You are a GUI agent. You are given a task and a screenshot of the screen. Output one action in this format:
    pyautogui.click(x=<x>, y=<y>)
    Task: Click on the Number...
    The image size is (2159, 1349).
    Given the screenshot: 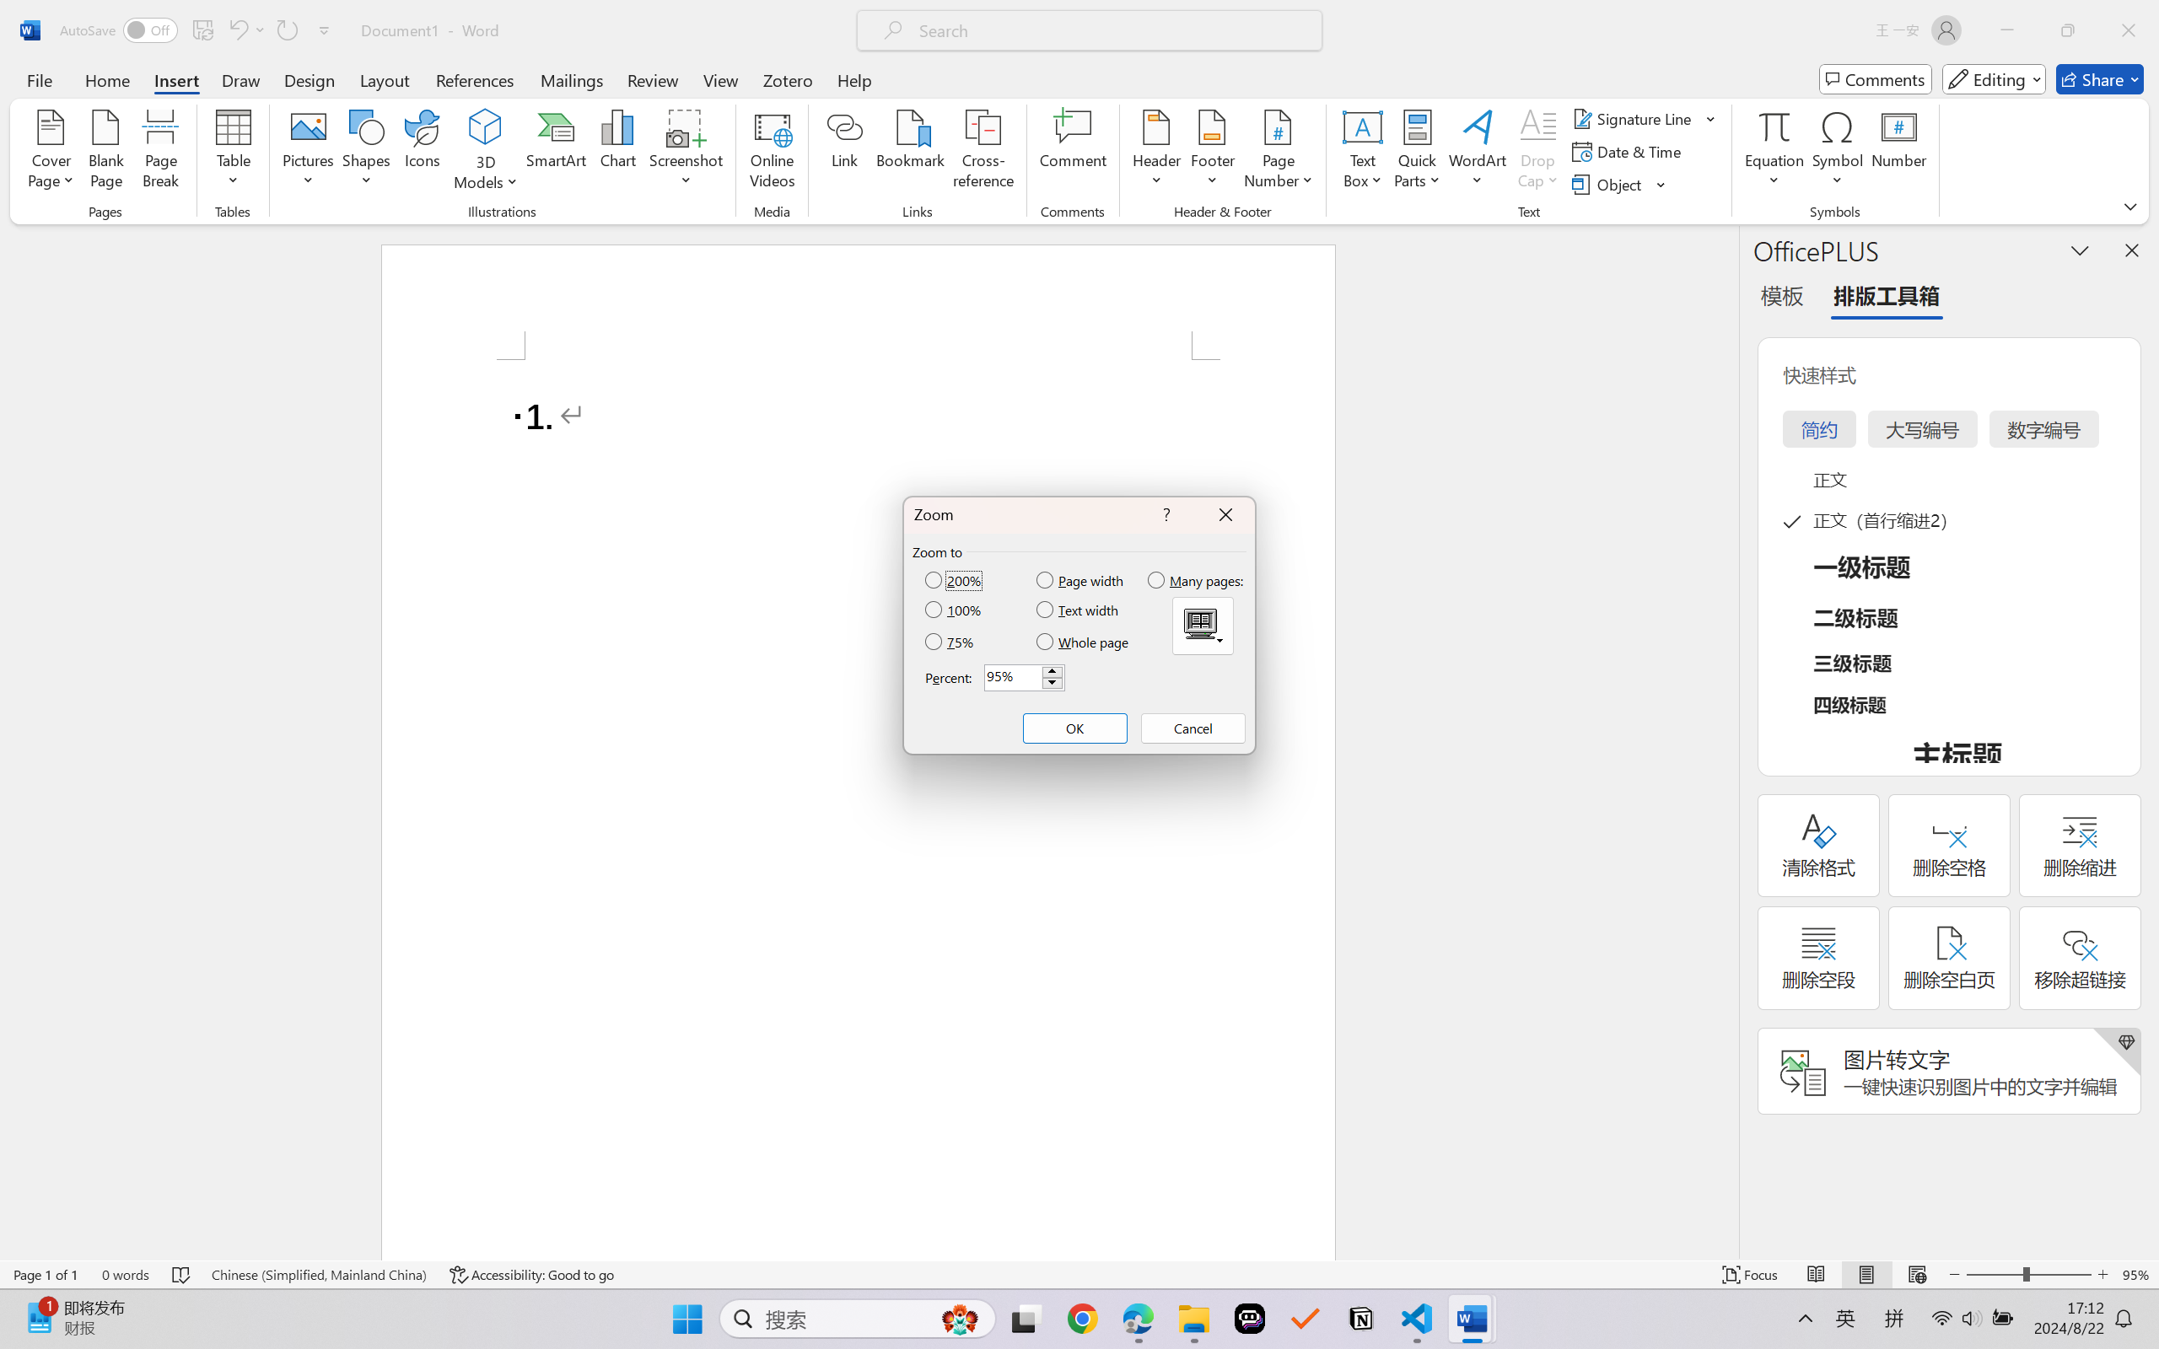 What is the action you would take?
    pyautogui.click(x=1899, y=152)
    